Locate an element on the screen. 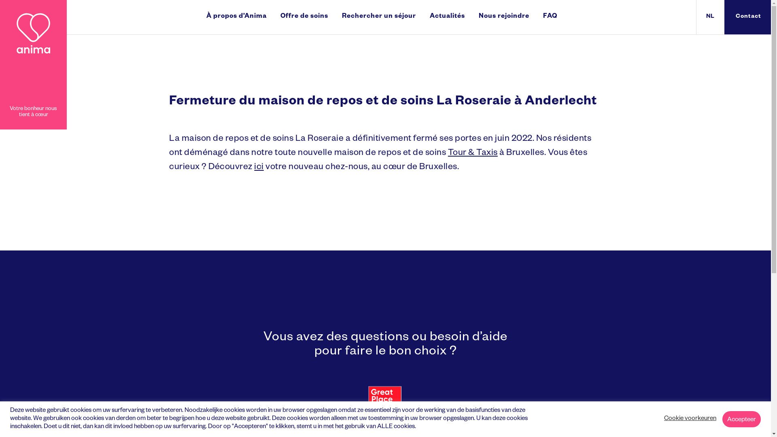 The height and width of the screenshot is (437, 777). NL is located at coordinates (711, 17).